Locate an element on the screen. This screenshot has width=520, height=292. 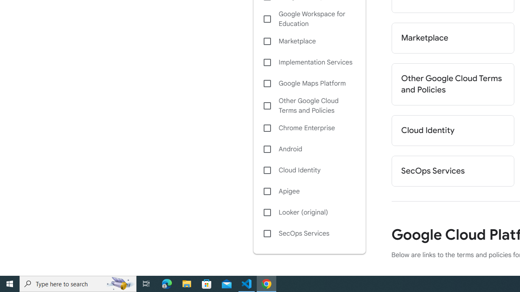
Other Google Cloud Terms and Policies is located at coordinates (453, 84).